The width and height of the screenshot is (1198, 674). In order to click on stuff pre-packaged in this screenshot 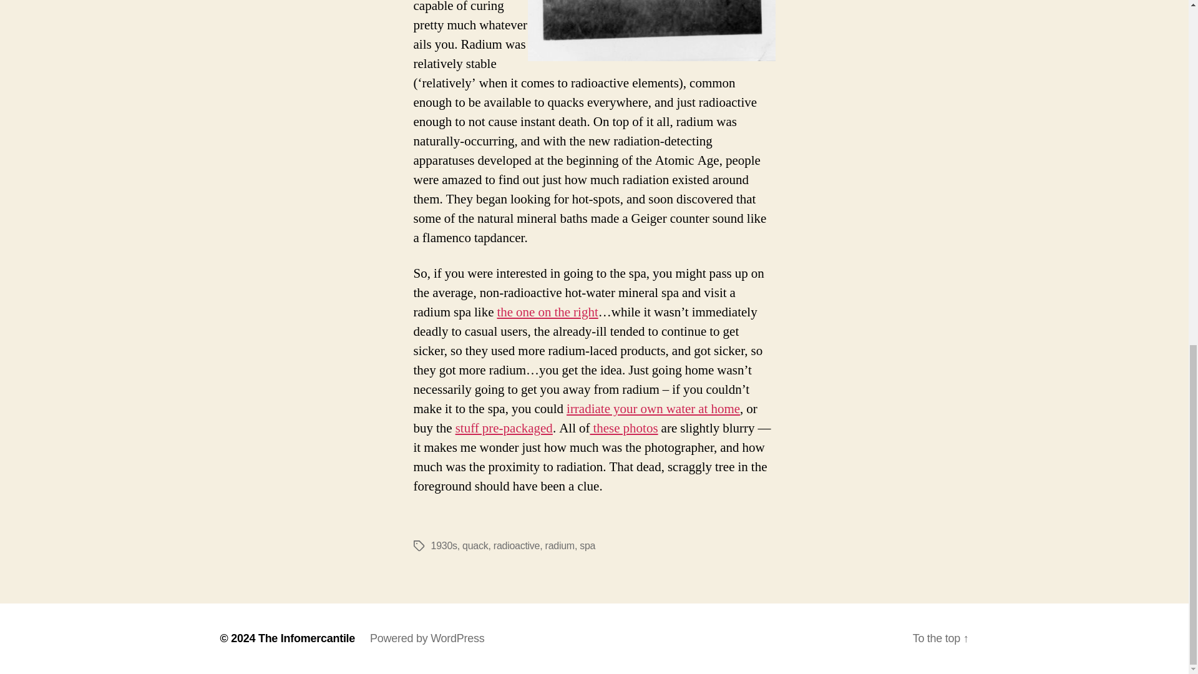, I will do `click(504, 428)`.